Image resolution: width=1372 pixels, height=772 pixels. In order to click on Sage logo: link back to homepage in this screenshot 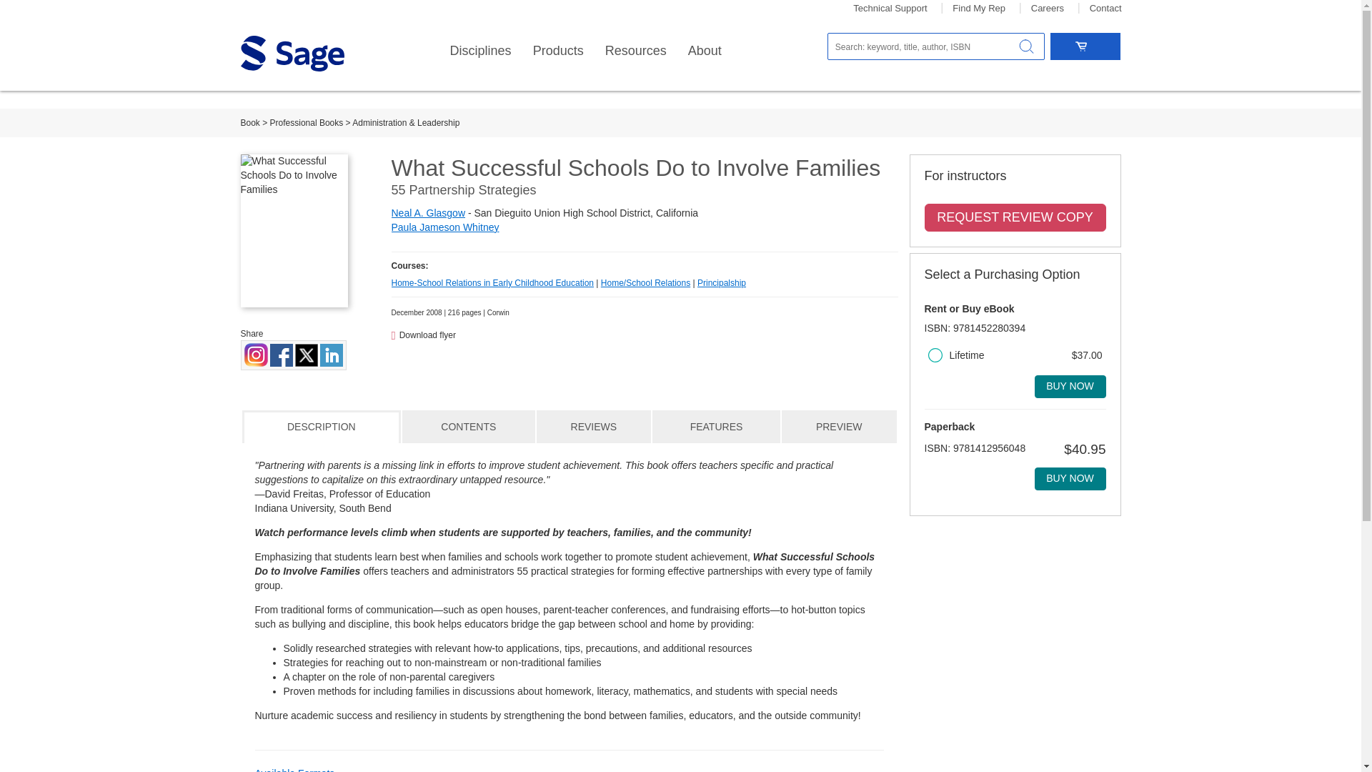, I will do `click(292, 53)`.